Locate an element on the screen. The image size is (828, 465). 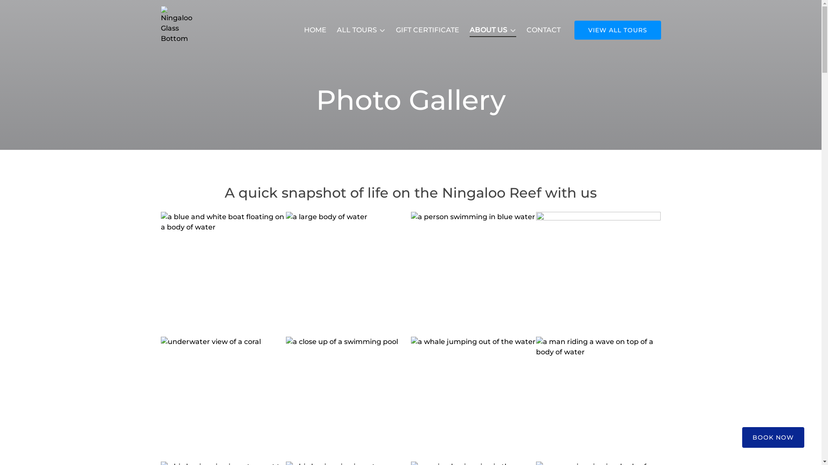
Skip to primary navigation is located at coordinates (51, 9).